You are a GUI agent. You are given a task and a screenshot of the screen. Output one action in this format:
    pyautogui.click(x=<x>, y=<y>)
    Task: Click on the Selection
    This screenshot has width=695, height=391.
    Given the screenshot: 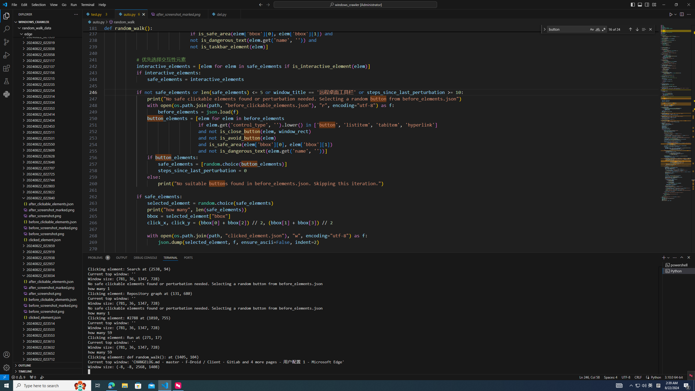 What is the action you would take?
    pyautogui.click(x=39, y=5)
    